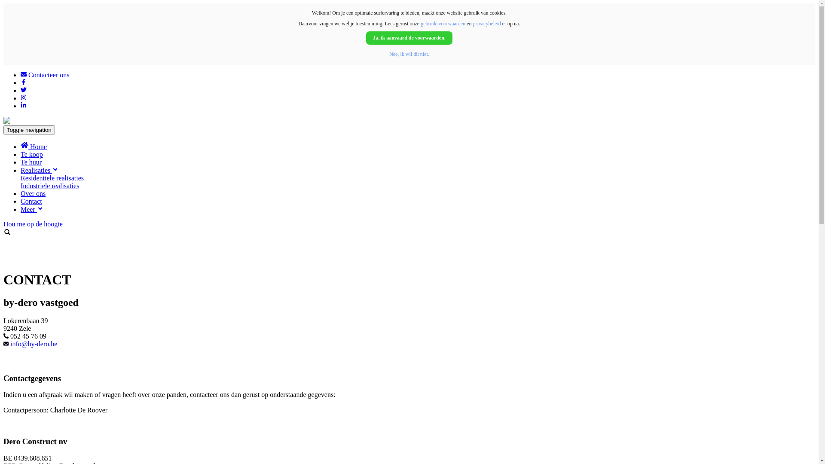 The image size is (825, 464). What do you see at coordinates (34, 147) in the screenshot?
I see `Home` at bounding box center [34, 147].